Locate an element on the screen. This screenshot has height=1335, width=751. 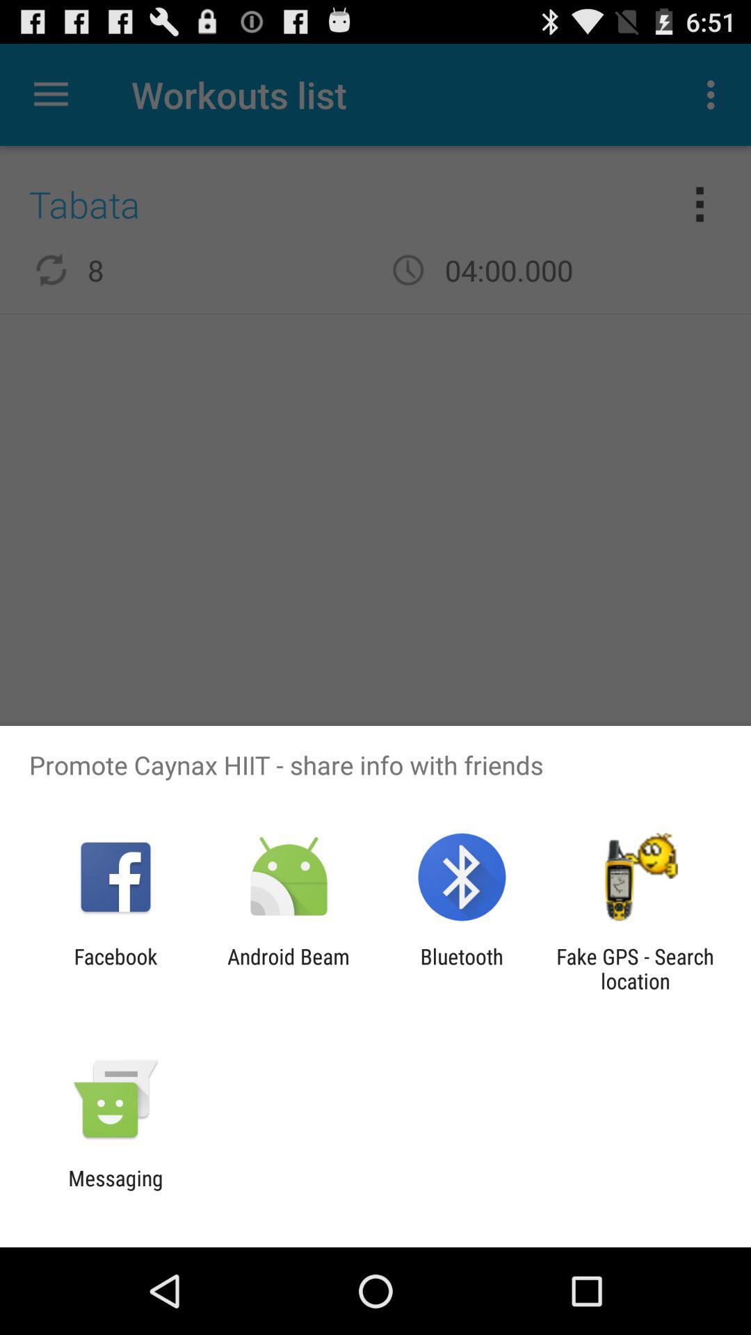
swipe to the android beam item is located at coordinates (288, 969).